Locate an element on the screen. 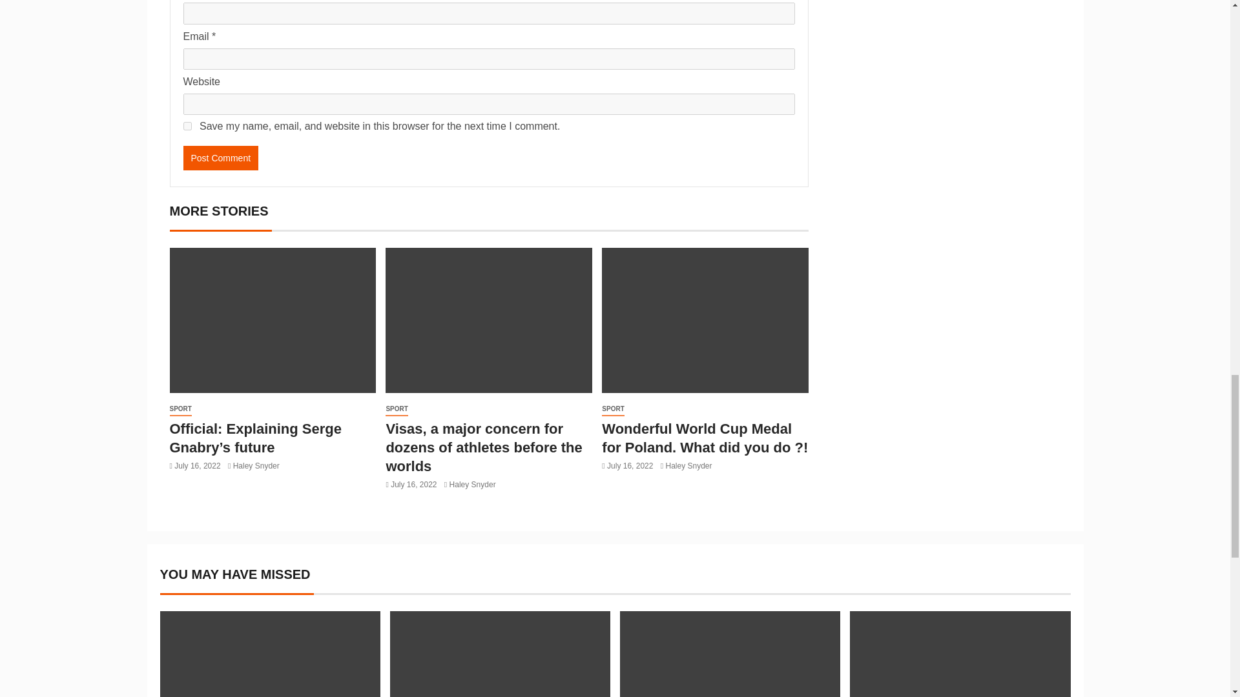 This screenshot has height=697, width=1240. Haley Snyder is located at coordinates (256, 466).